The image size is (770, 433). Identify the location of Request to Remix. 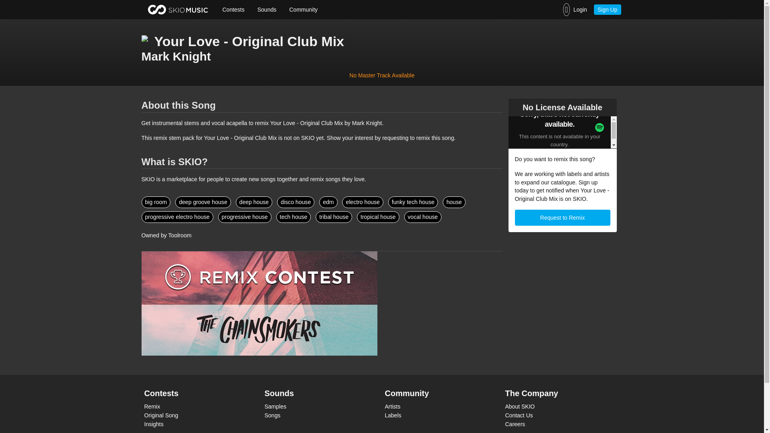
(563, 217).